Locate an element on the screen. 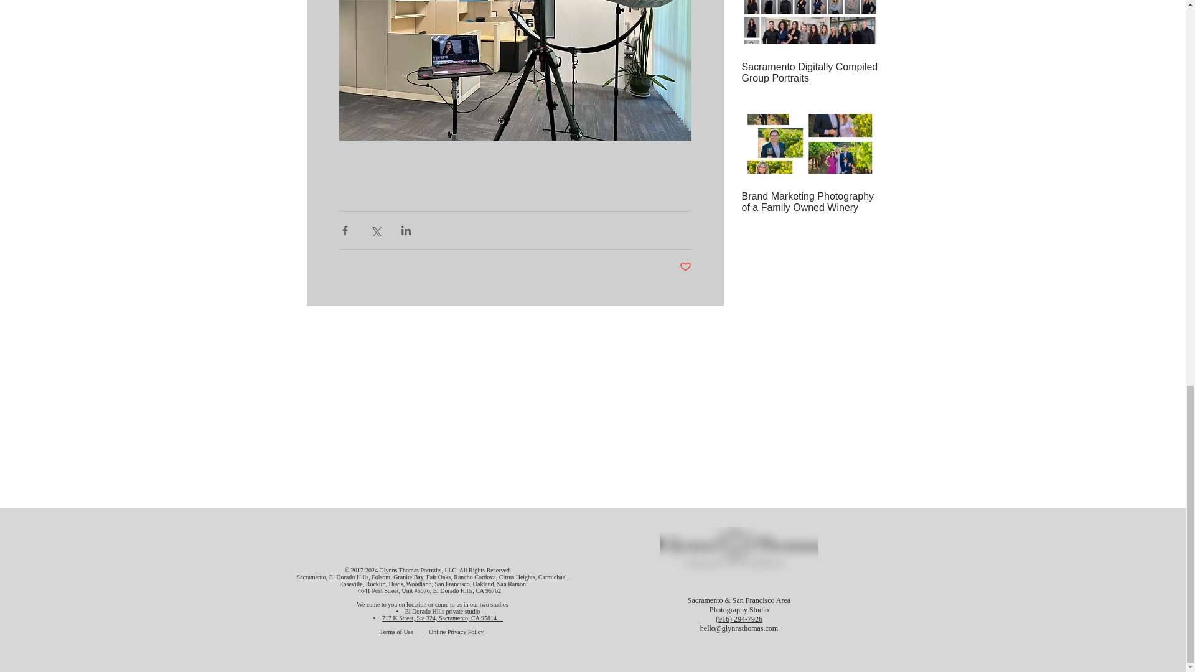  717 K Street, Ste 324, Sacramento, CA 95814     is located at coordinates (443, 618).